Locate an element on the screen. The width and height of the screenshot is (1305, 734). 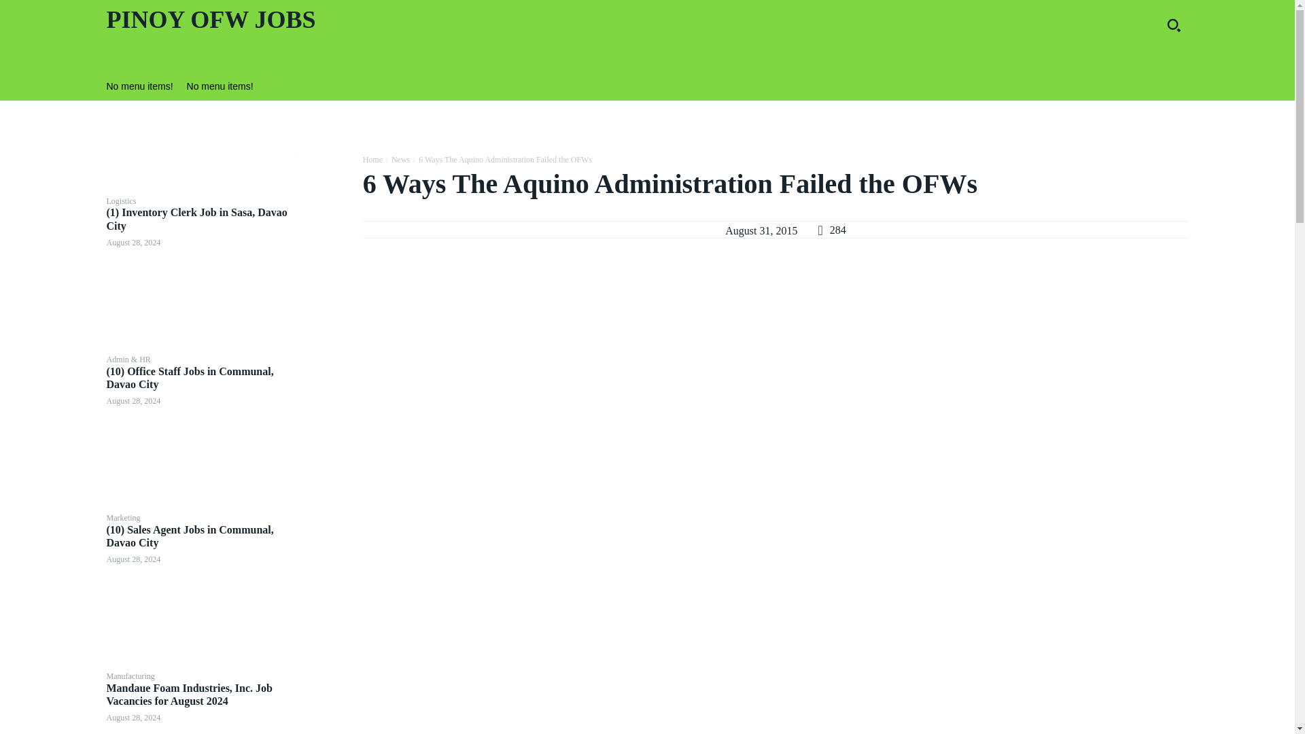
Home is located at coordinates (372, 159).